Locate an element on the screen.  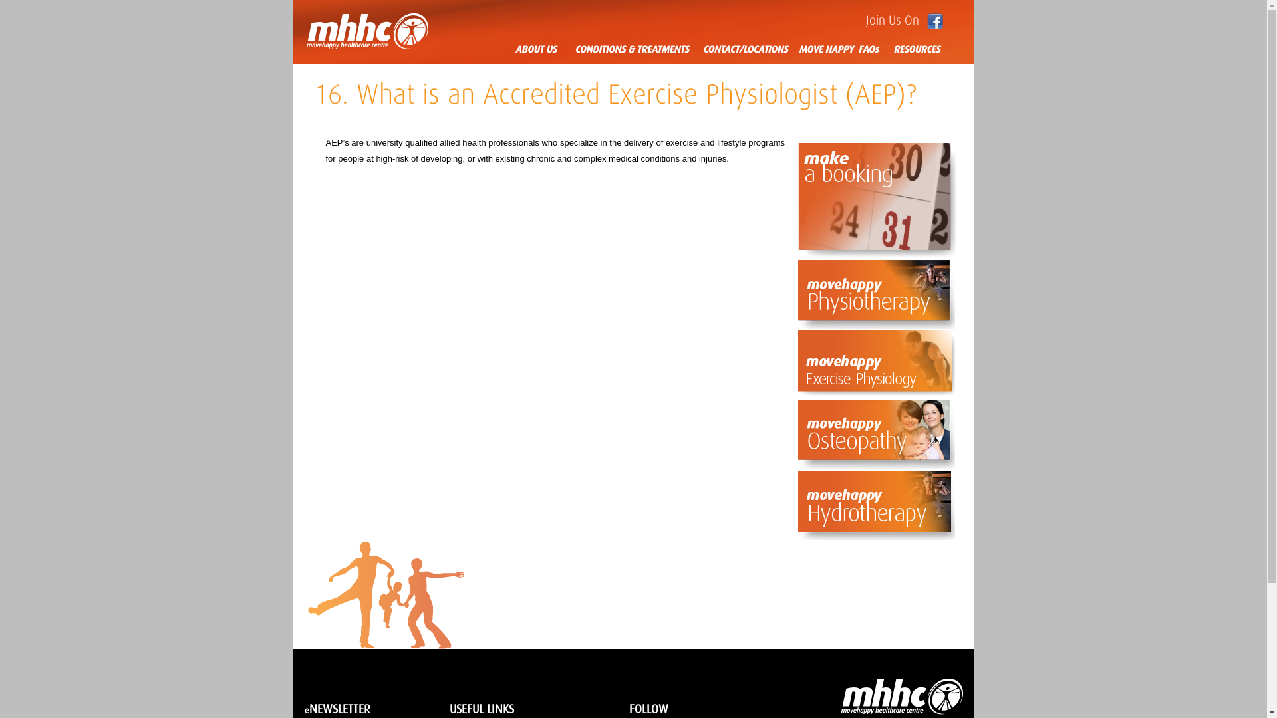
make a booking is located at coordinates (877, 201).